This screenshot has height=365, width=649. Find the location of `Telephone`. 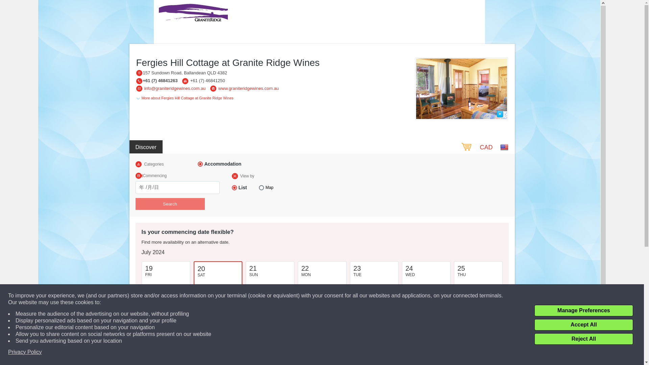

Telephone is located at coordinates (139, 81).